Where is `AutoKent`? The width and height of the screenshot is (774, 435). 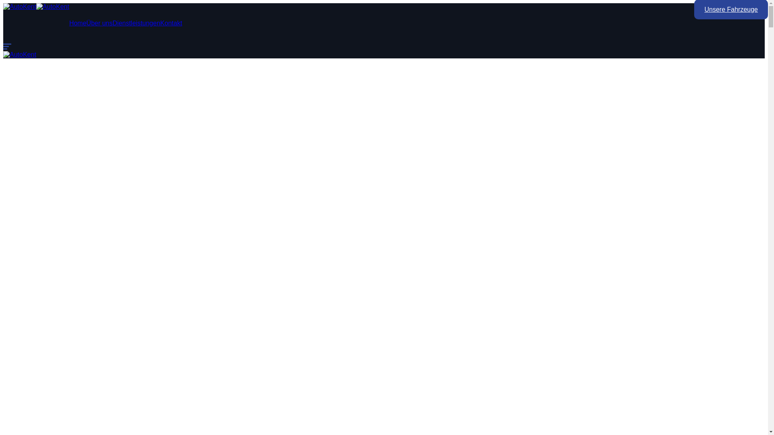
AutoKent is located at coordinates (53, 6).